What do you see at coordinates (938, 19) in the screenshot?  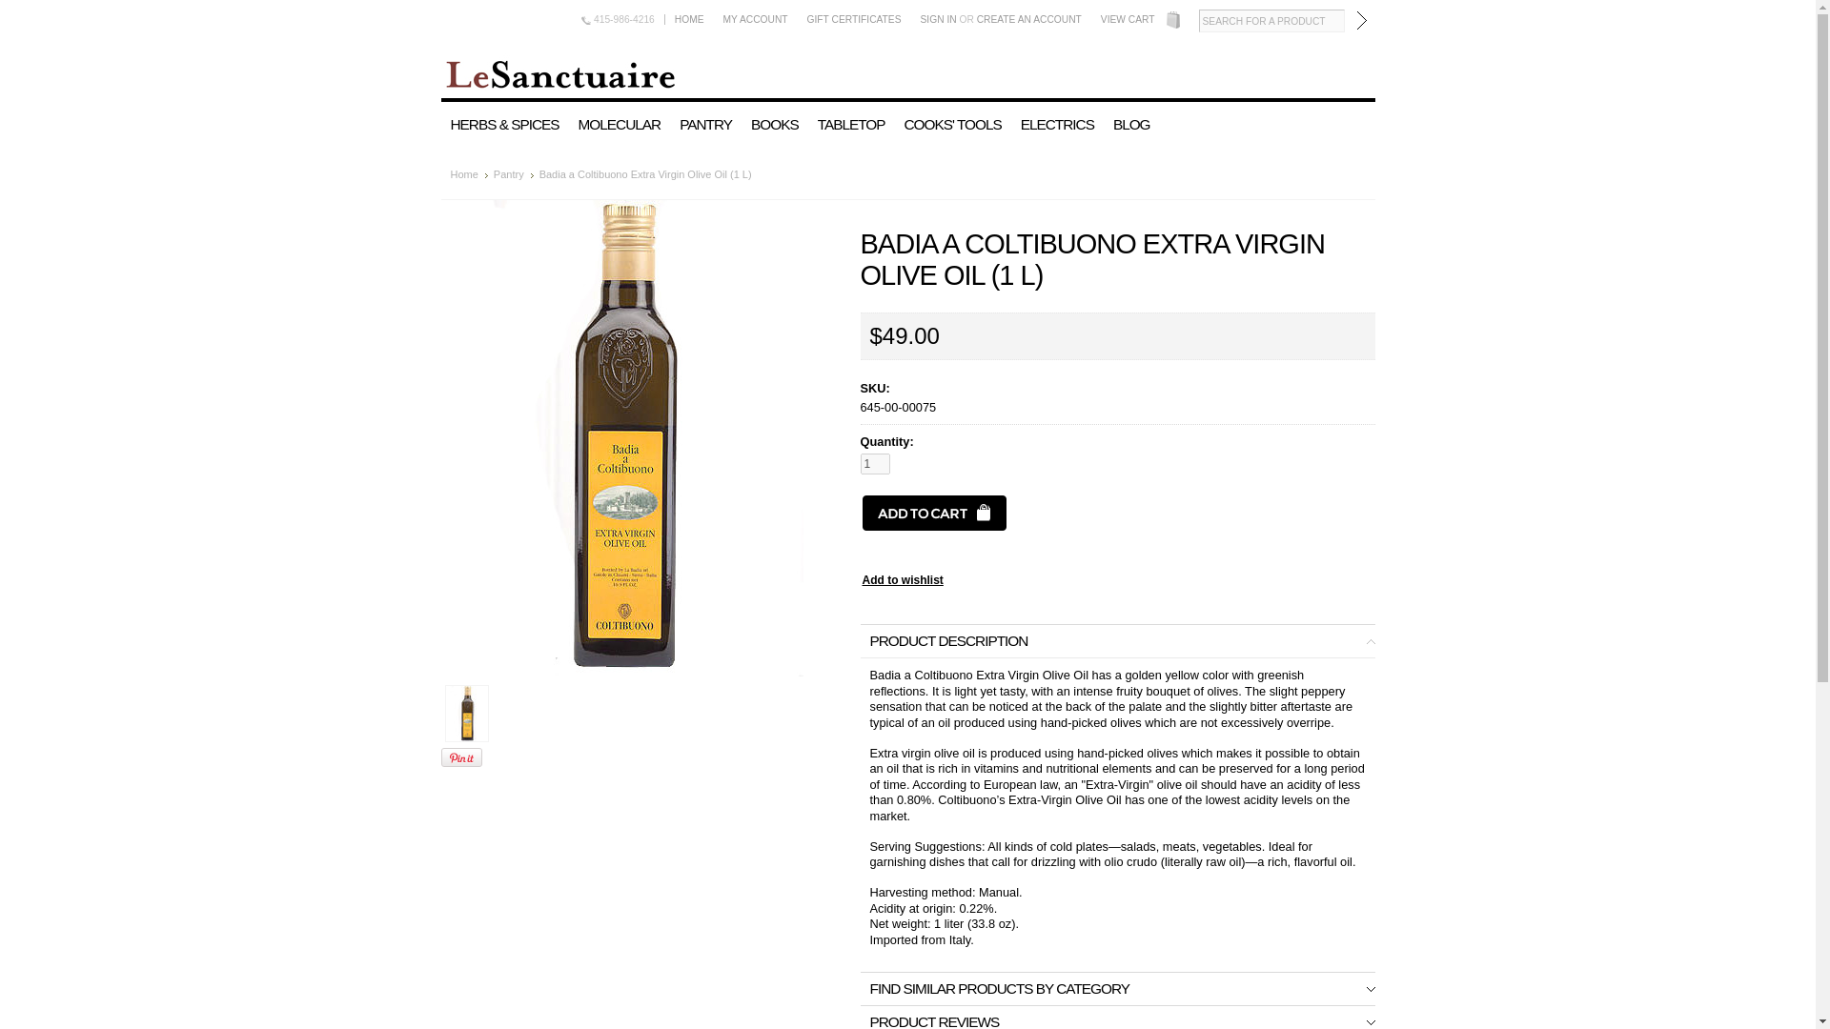 I see `SIGN IN` at bounding box center [938, 19].